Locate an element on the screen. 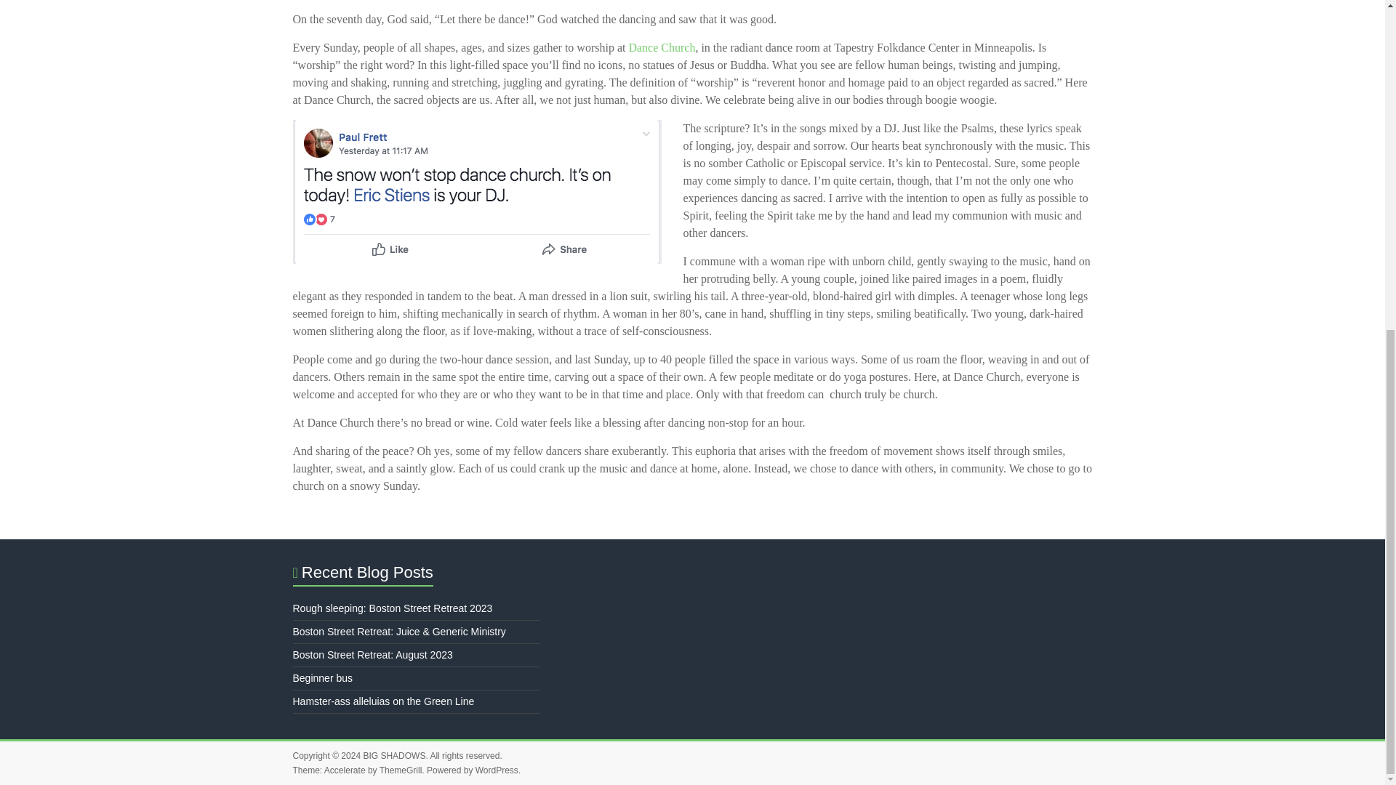  Accelerate is located at coordinates (345, 770).